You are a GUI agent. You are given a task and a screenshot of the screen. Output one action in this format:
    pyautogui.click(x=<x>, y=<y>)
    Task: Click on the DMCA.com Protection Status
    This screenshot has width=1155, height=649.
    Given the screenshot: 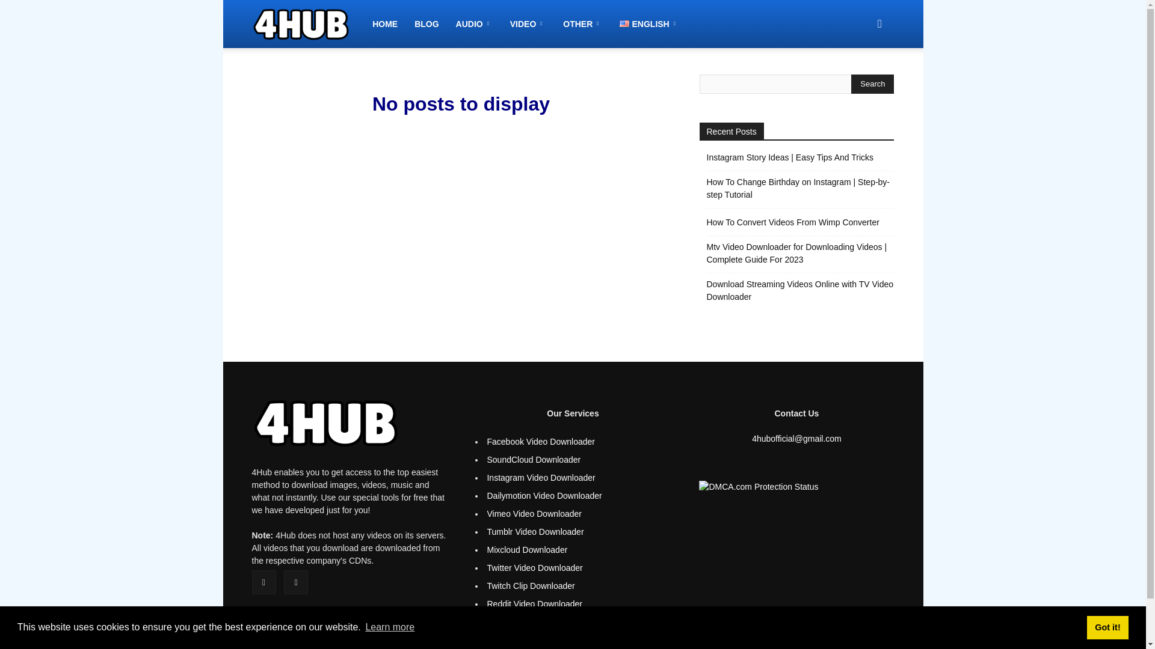 What is the action you would take?
    pyautogui.click(x=758, y=487)
    